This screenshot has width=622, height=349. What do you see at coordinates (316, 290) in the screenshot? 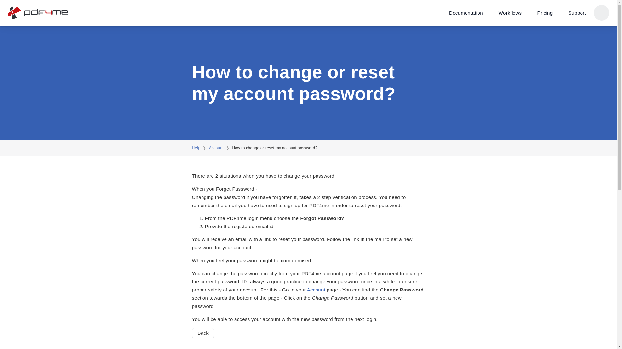
I see `Account` at bounding box center [316, 290].